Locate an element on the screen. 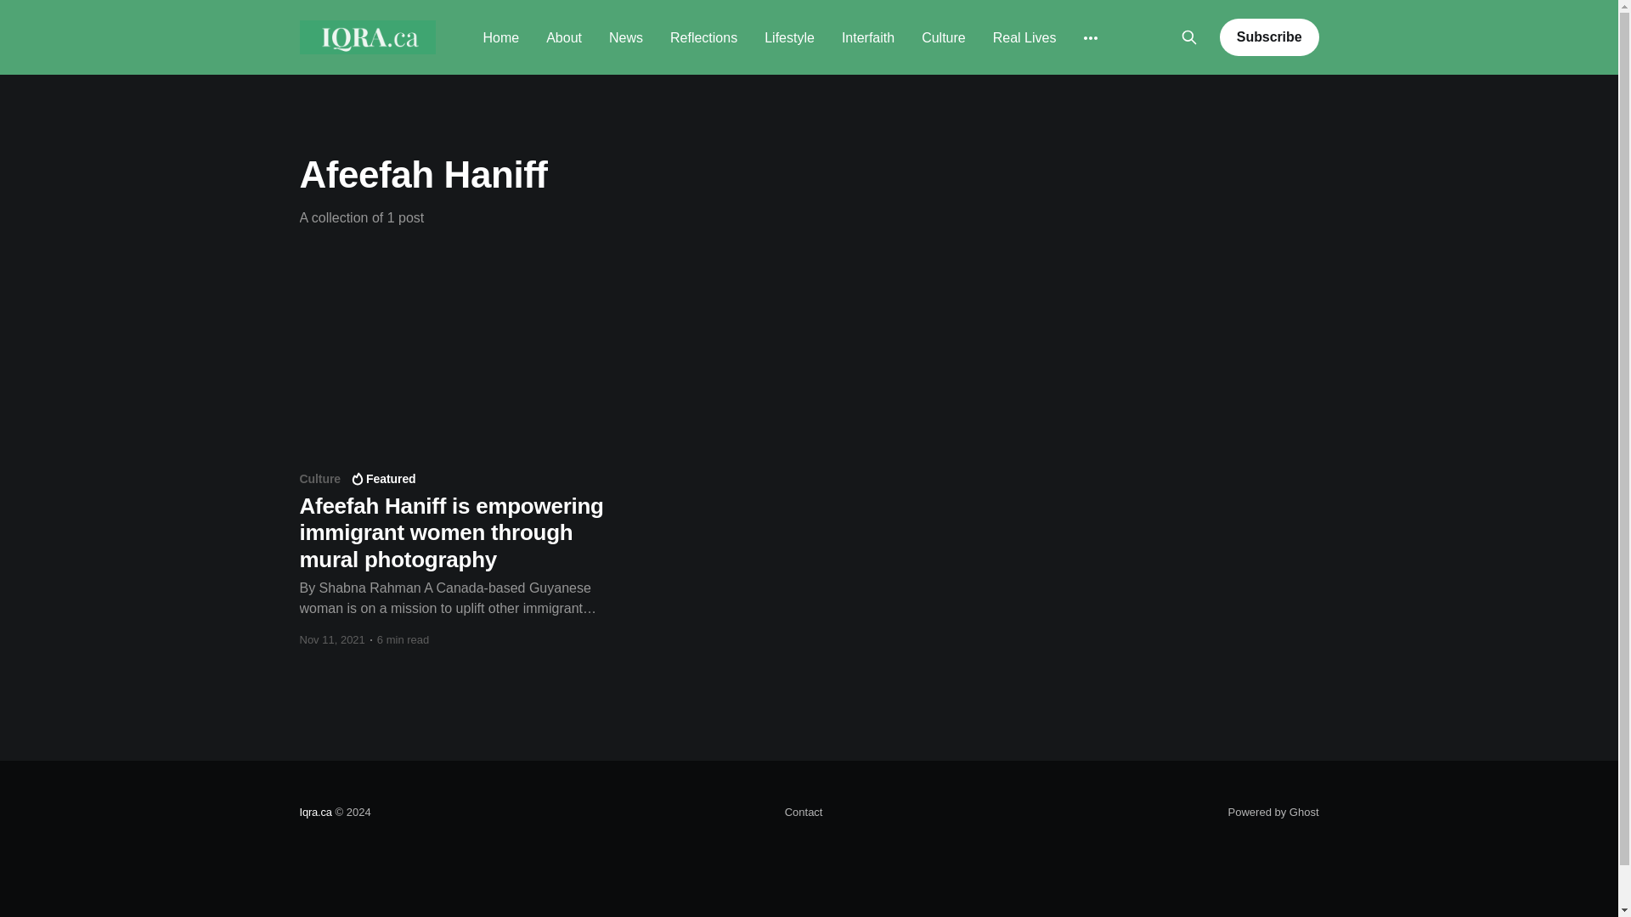  Contact is located at coordinates (804, 812).